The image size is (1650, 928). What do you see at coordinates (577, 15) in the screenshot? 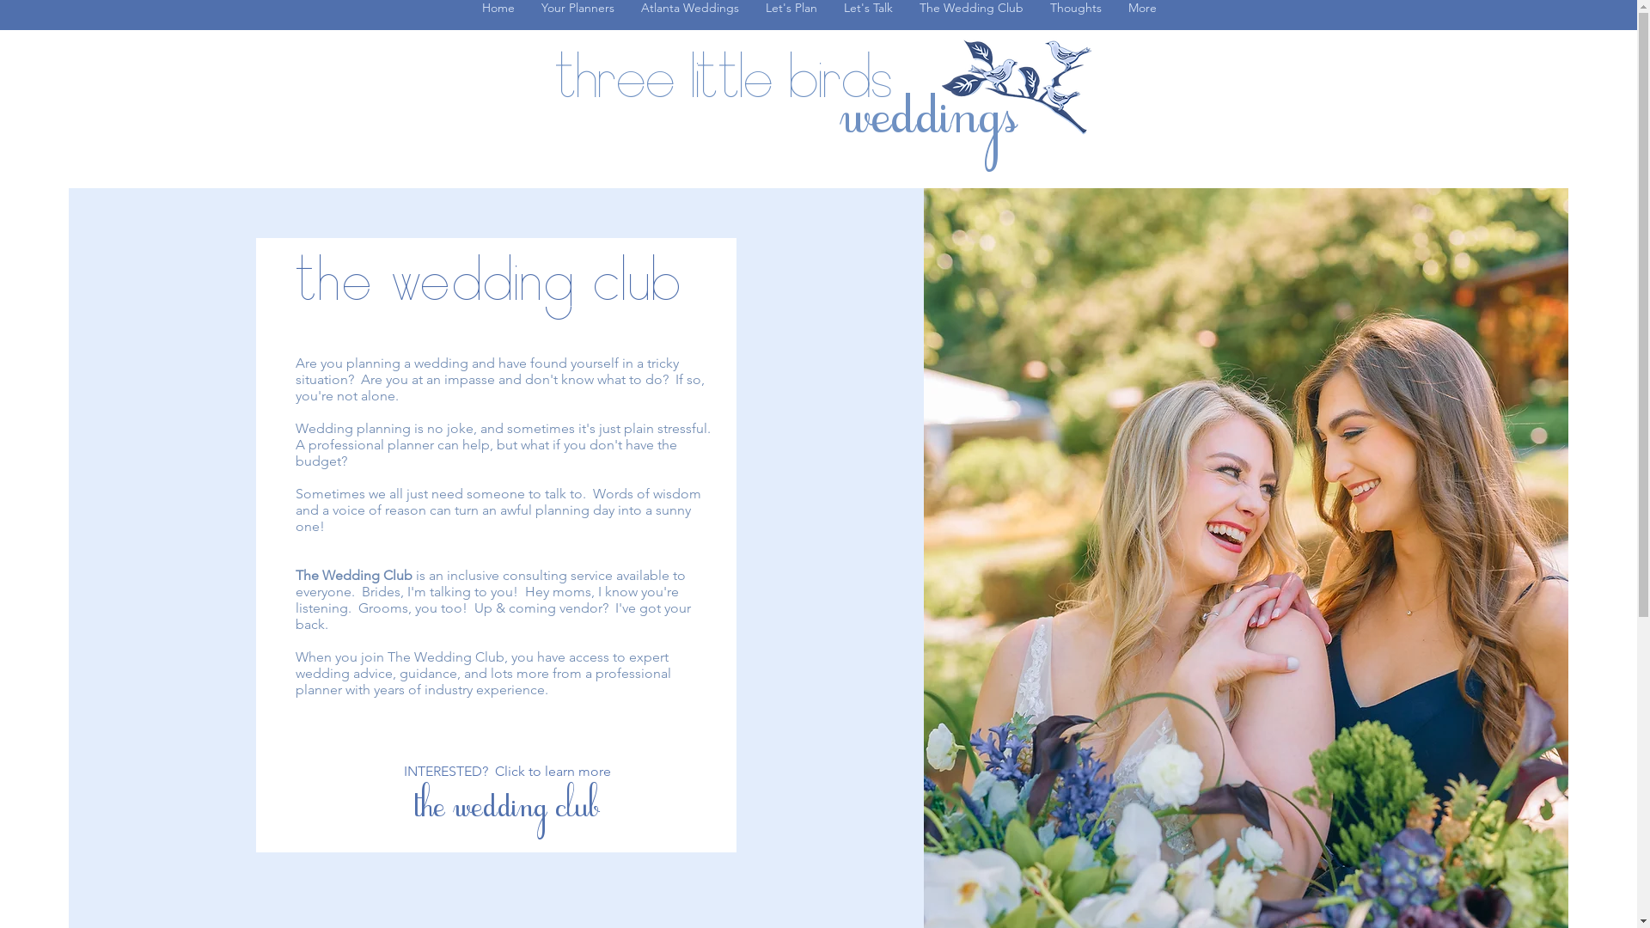
I see `Your Planners` at bounding box center [577, 15].